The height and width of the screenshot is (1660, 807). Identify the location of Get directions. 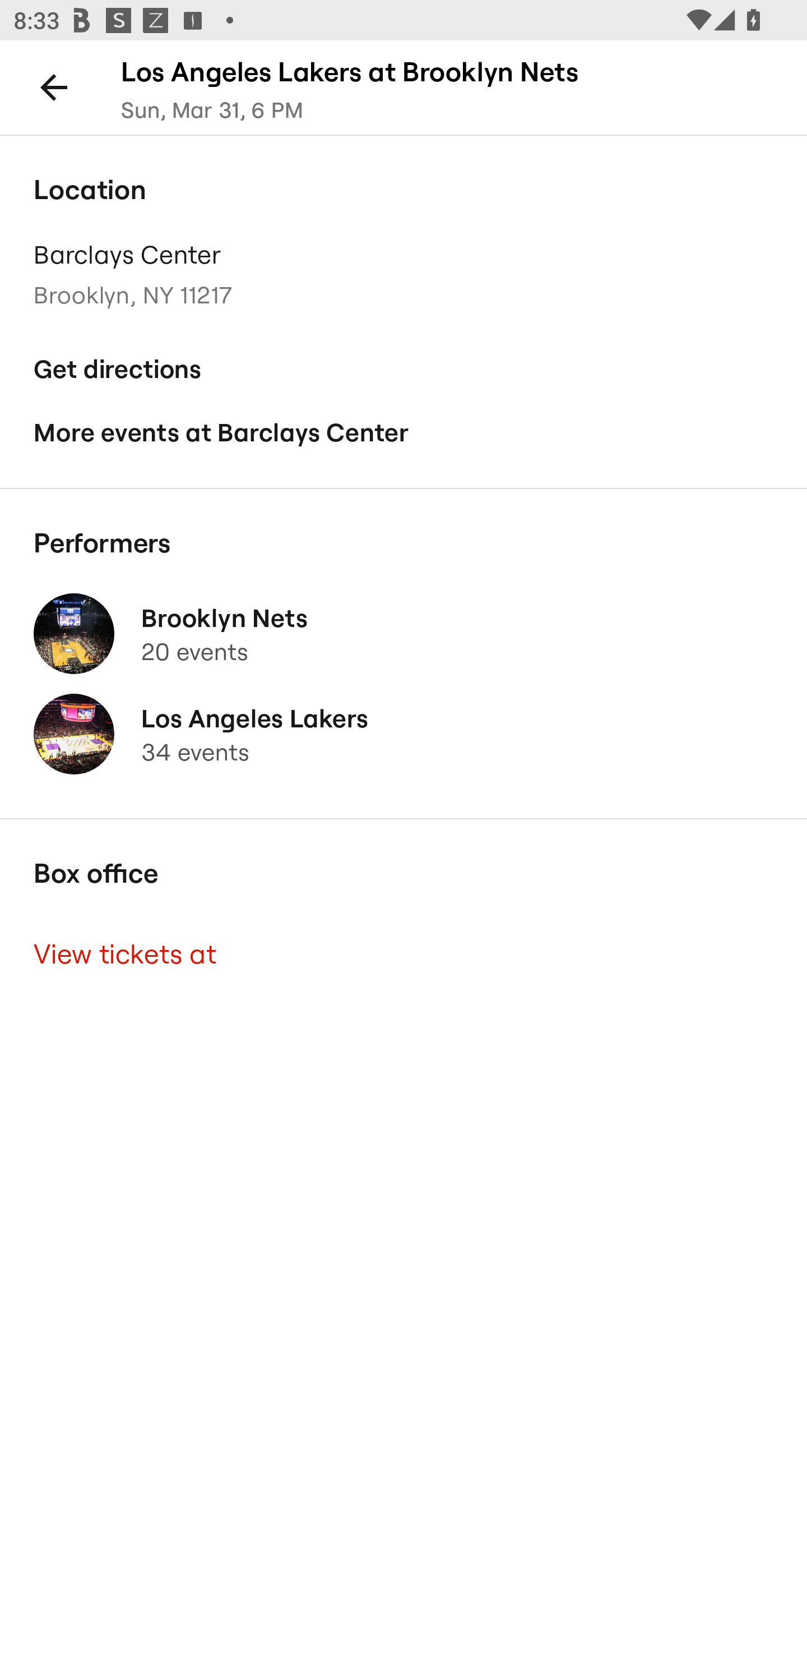
(403, 369).